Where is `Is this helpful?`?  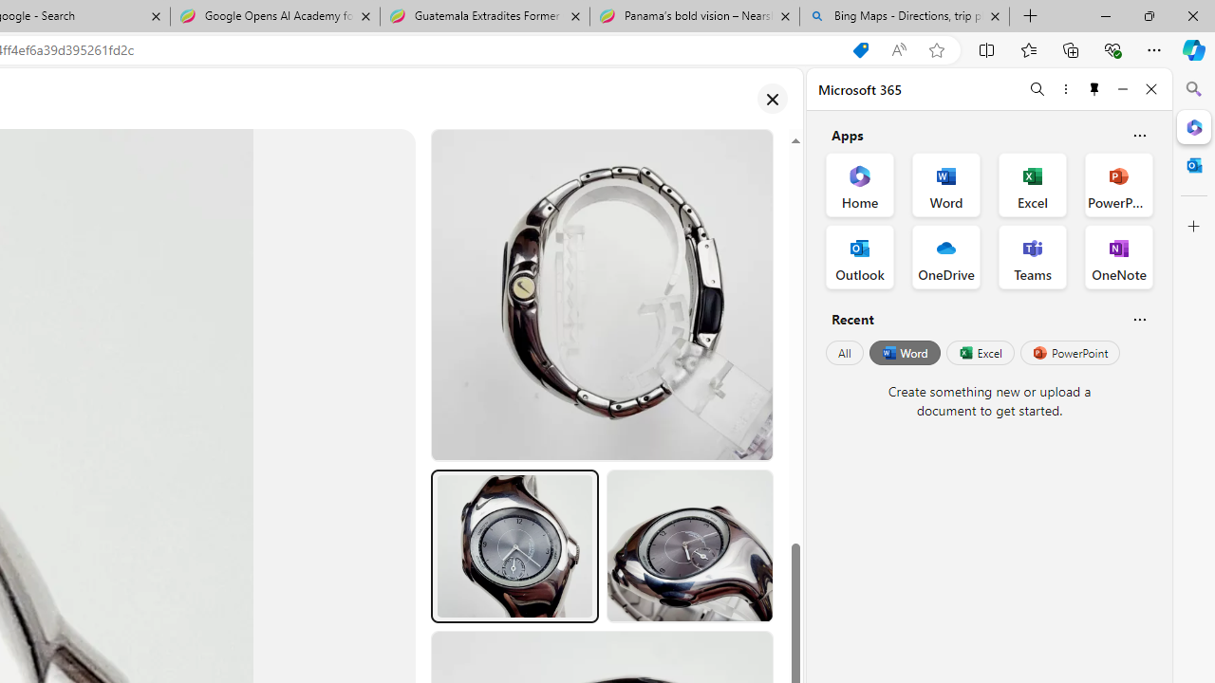 Is this helpful? is located at coordinates (1139, 319).